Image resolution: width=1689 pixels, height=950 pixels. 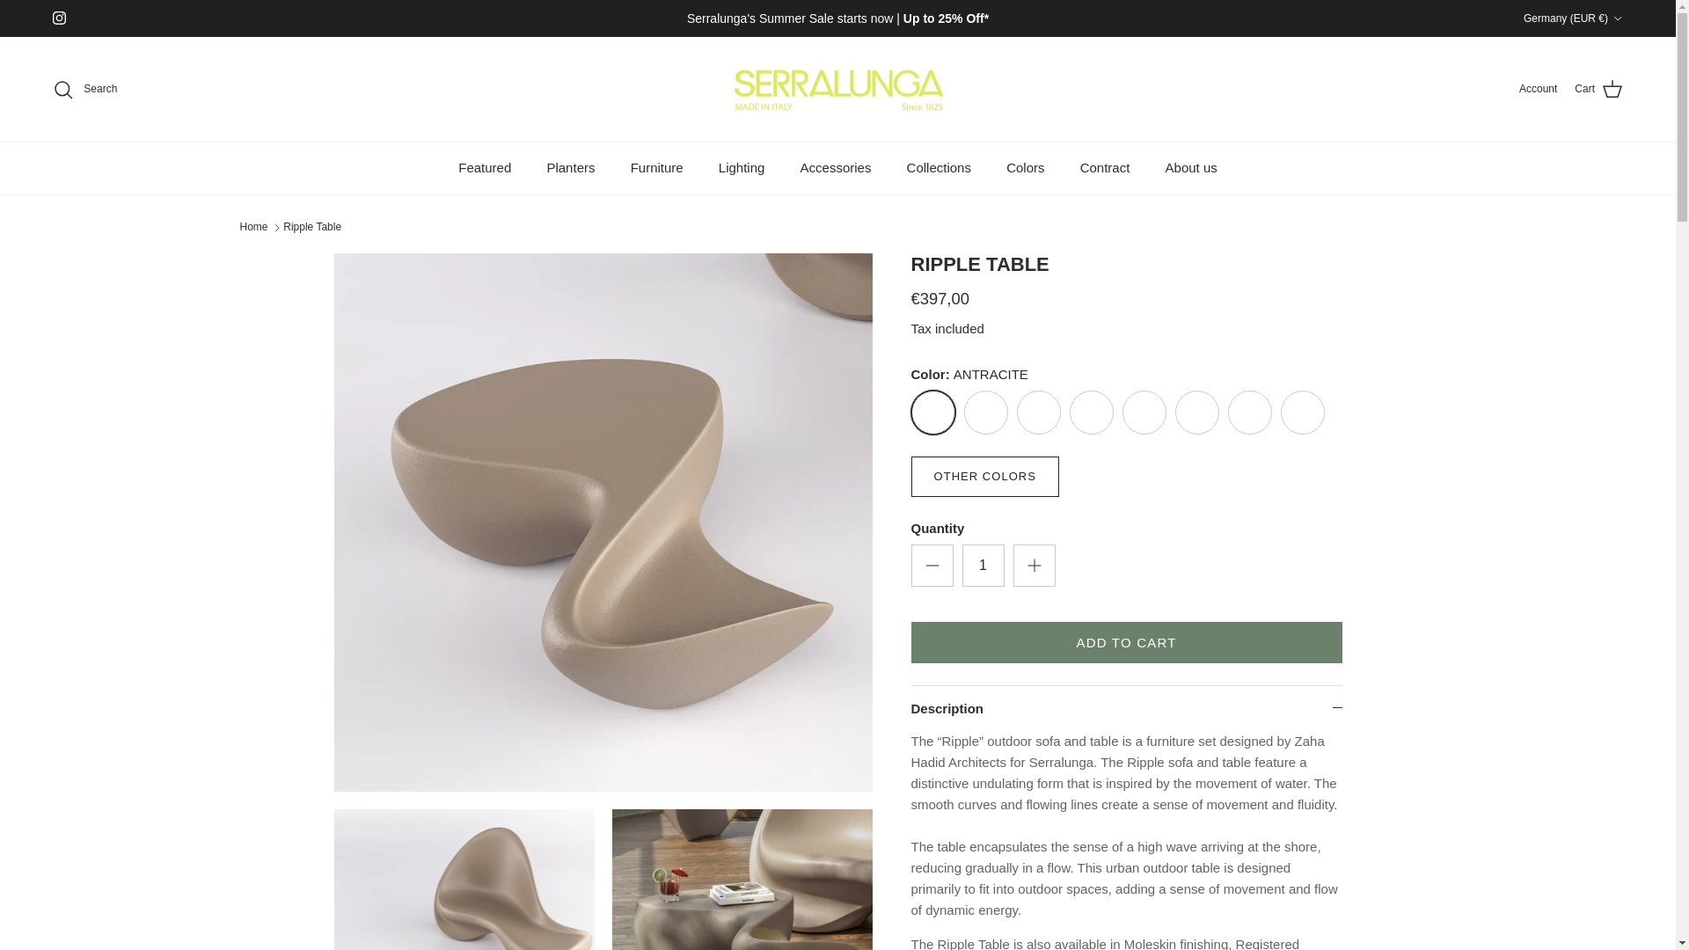 What do you see at coordinates (84, 90) in the screenshot?
I see `Search` at bounding box center [84, 90].